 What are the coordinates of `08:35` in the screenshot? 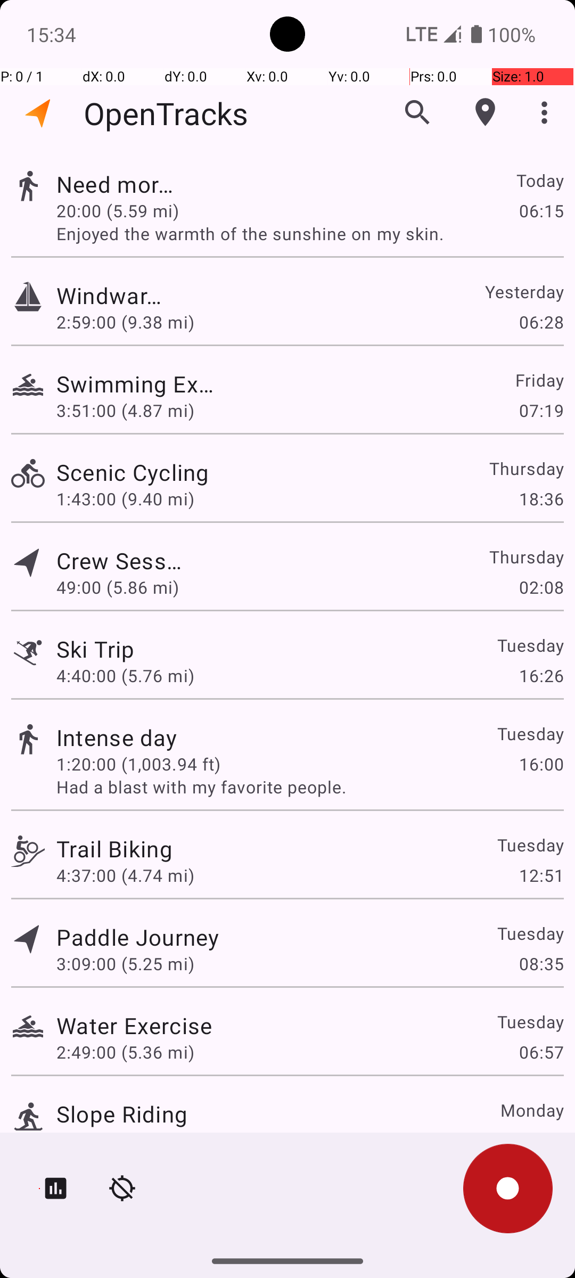 It's located at (541, 964).